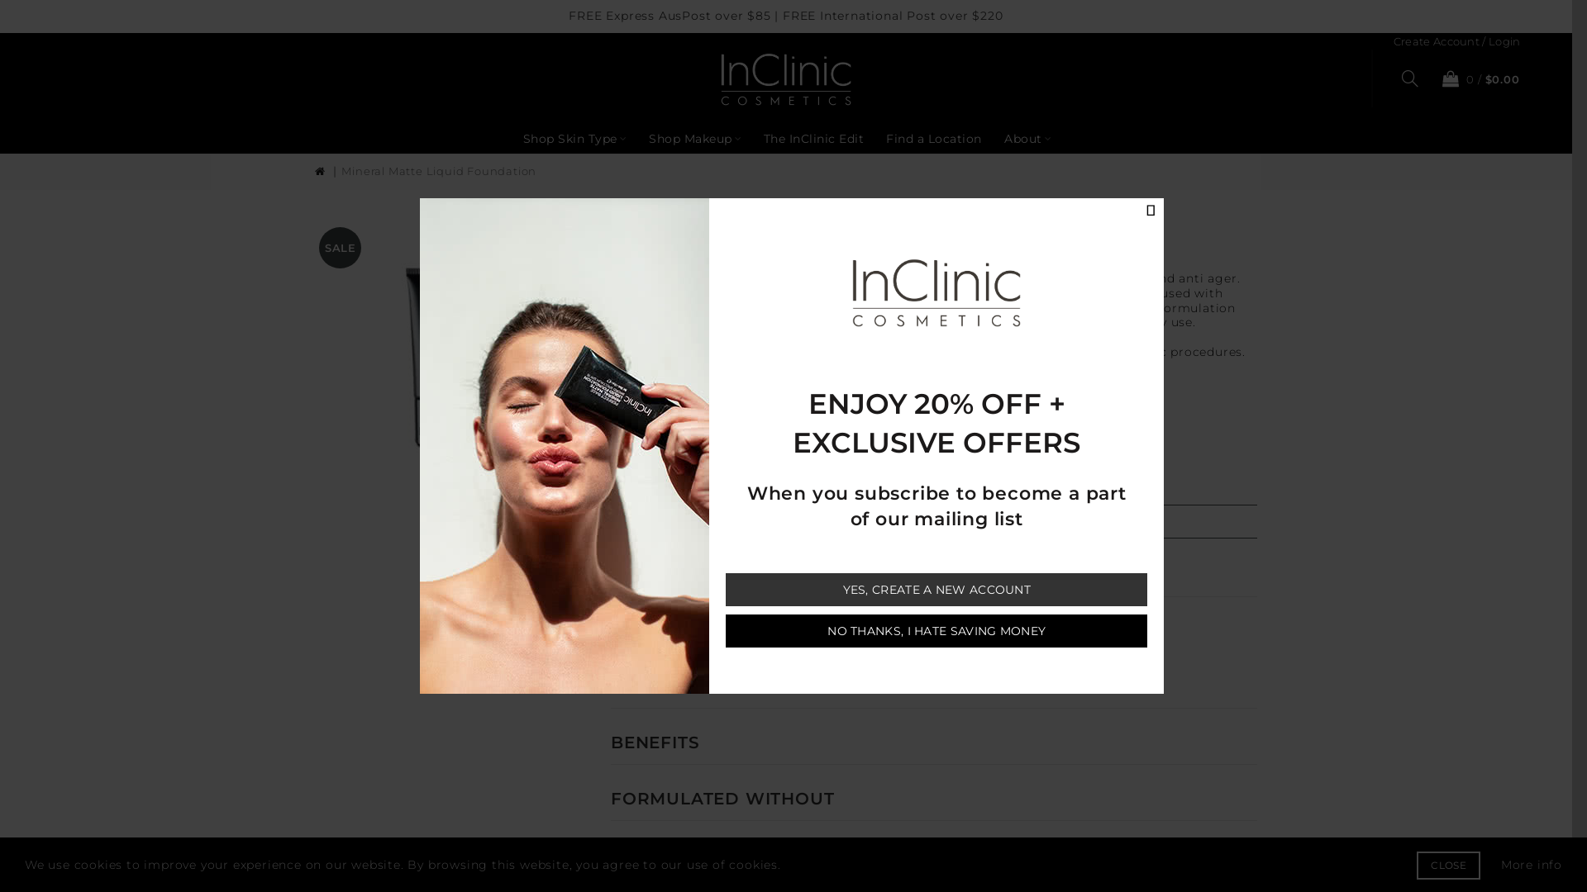 The height and width of the screenshot is (892, 1587). What do you see at coordinates (736, 572) in the screenshot?
I see `ADD TO CART` at bounding box center [736, 572].